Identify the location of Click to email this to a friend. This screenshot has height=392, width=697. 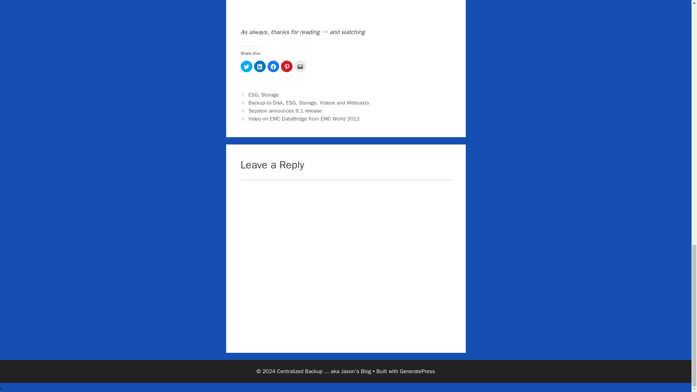
(300, 66).